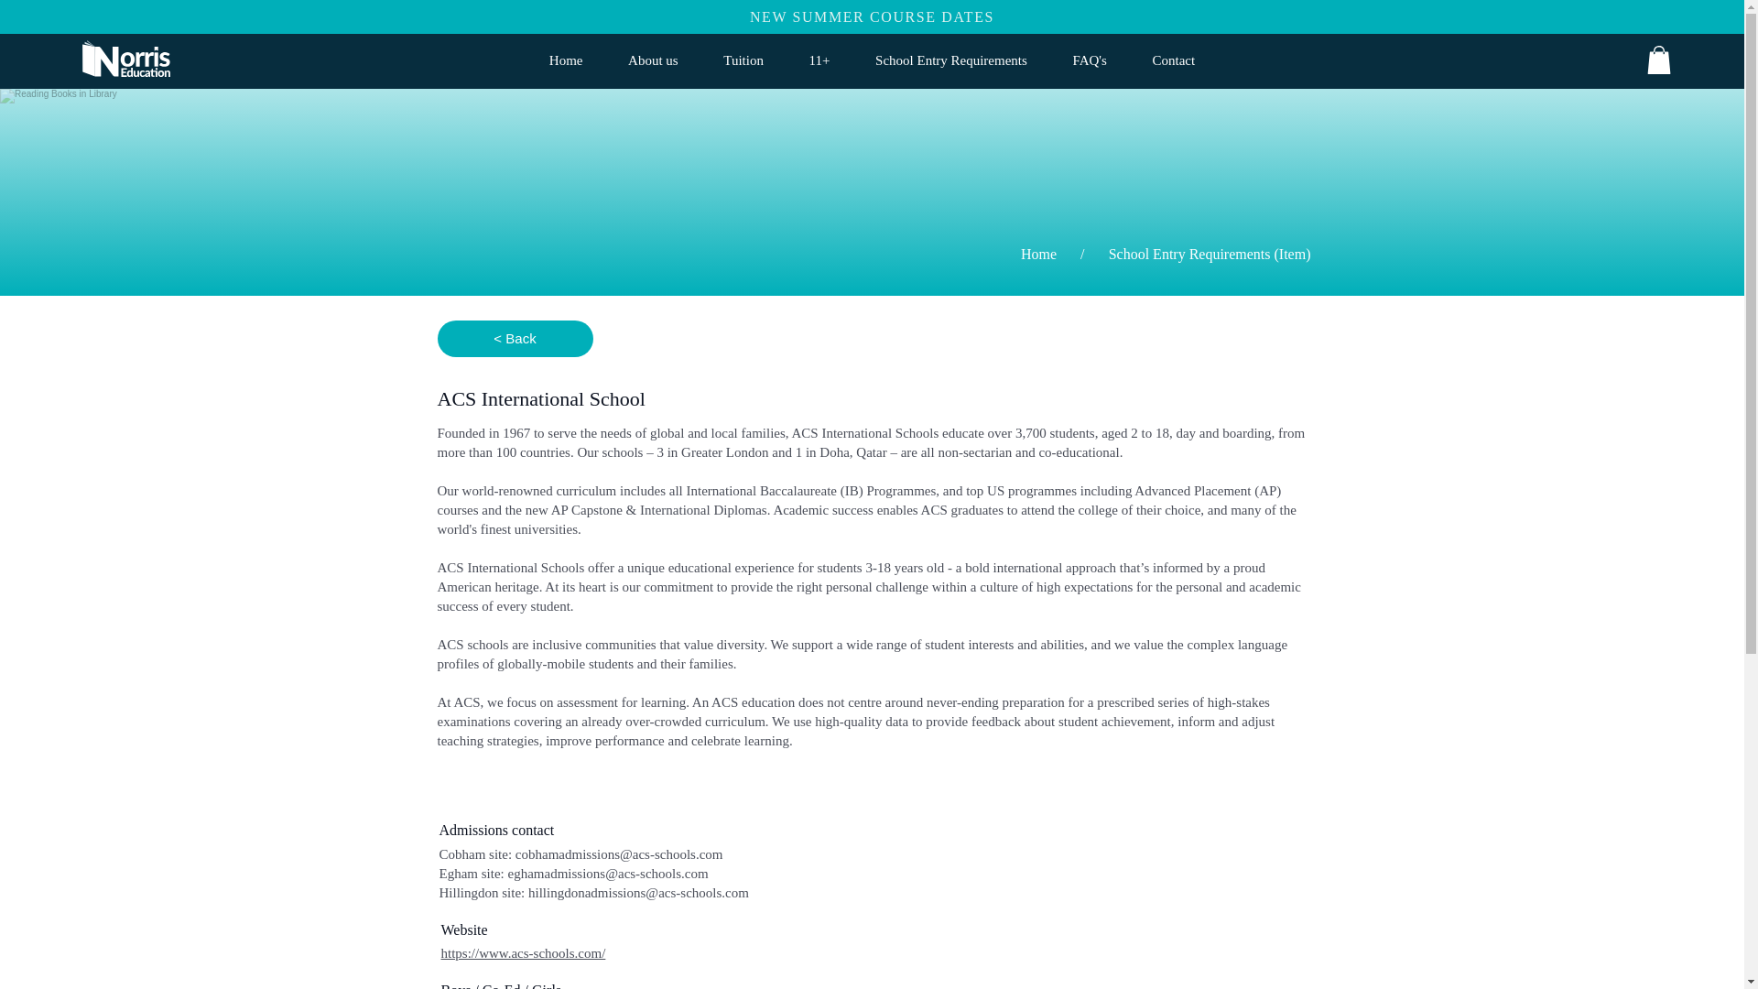 Image resolution: width=1758 pixels, height=989 pixels. I want to click on Home, so click(1038, 255).